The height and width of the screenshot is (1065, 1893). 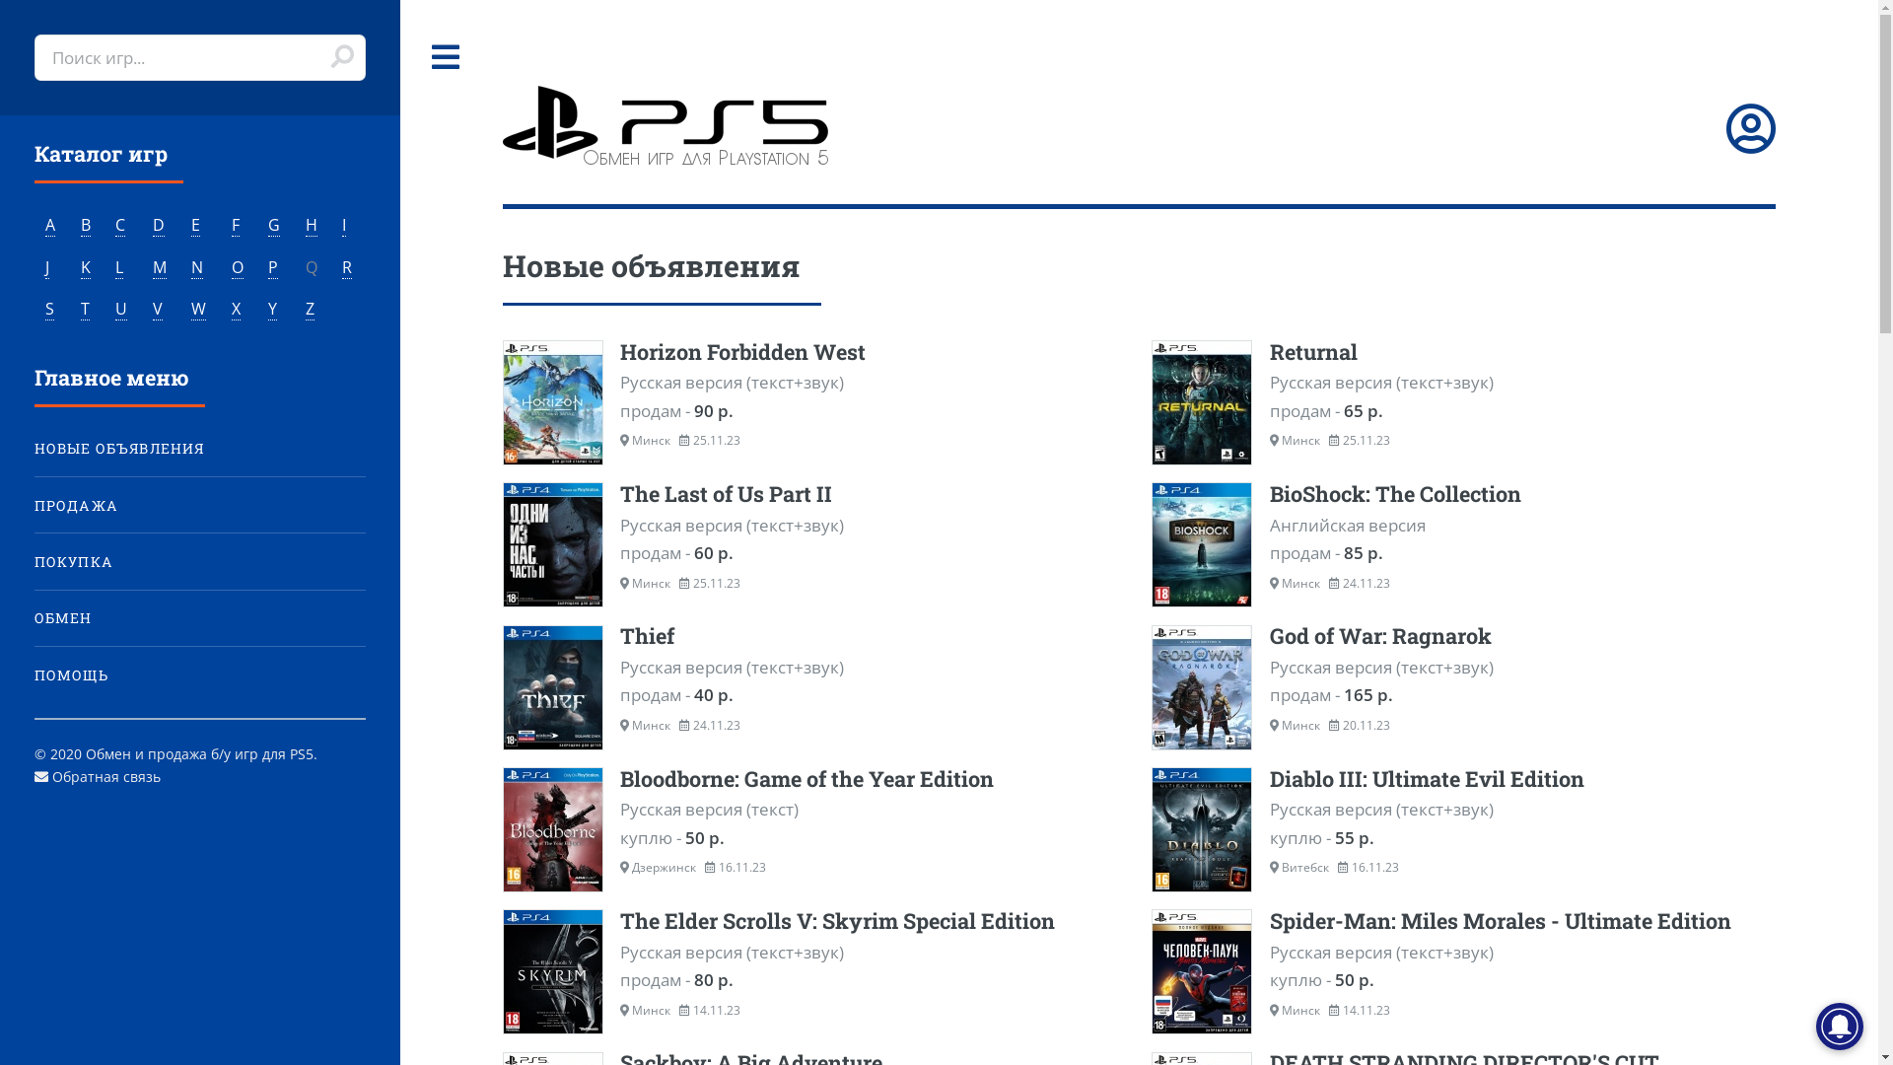 What do you see at coordinates (447, 57) in the screenshot?
I see `Toggle` at bounding box center [447, 57].